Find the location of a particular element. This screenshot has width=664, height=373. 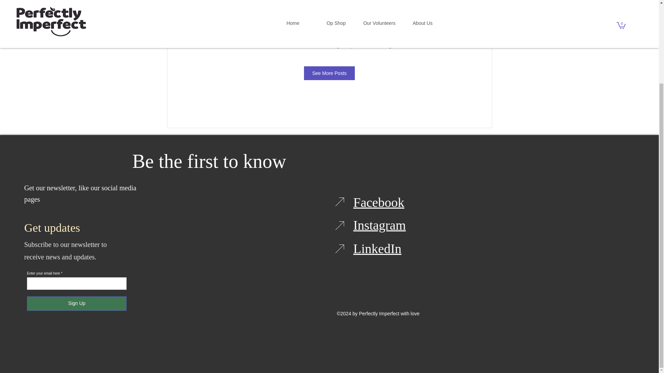

See More Posts is located at coordinates (330, 73).